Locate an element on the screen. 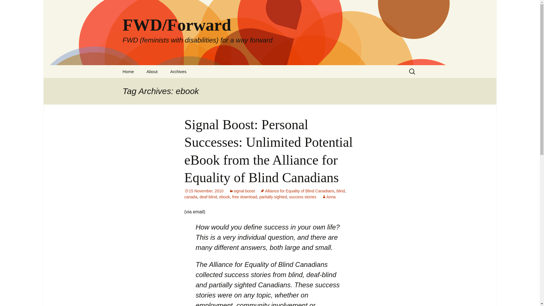  partially sighted is located at coordinates (273, 197).